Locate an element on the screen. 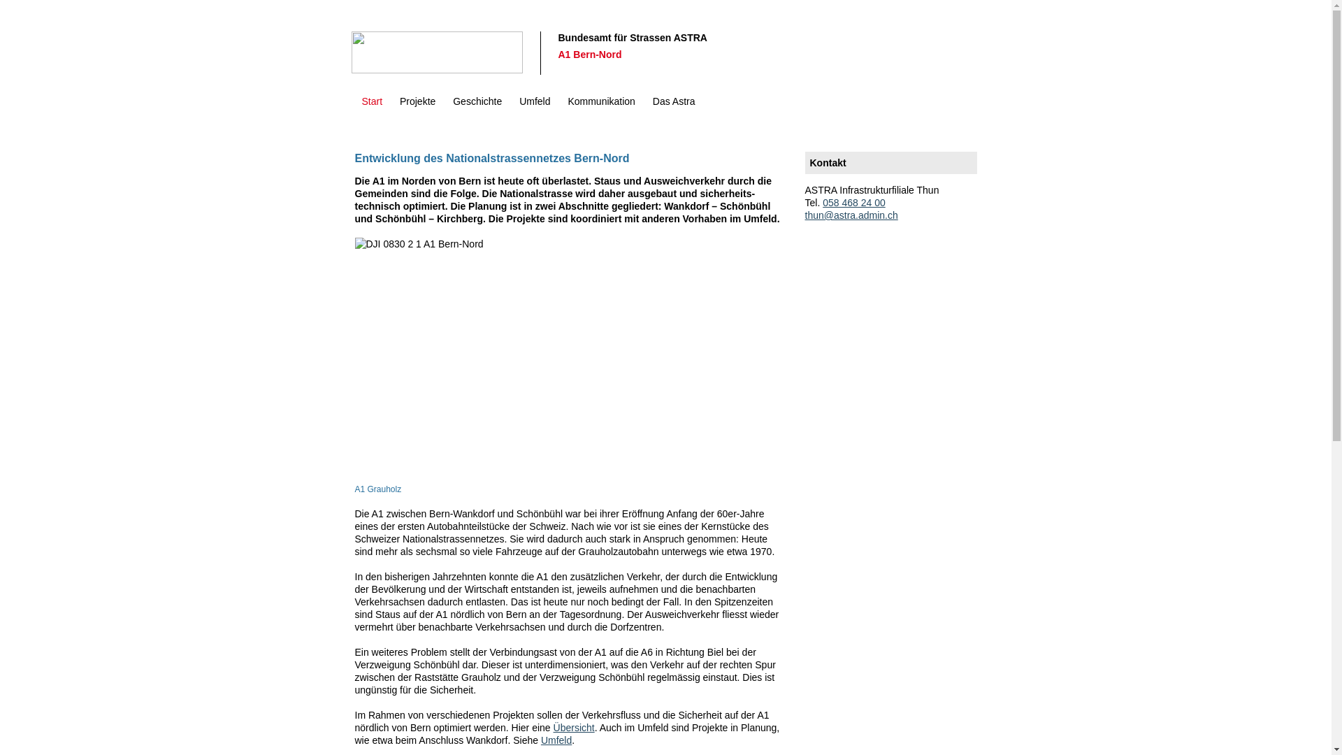 Image resolution: width=1342 pixels, height=755 pixels. Start is located at coordinates (373, 108).